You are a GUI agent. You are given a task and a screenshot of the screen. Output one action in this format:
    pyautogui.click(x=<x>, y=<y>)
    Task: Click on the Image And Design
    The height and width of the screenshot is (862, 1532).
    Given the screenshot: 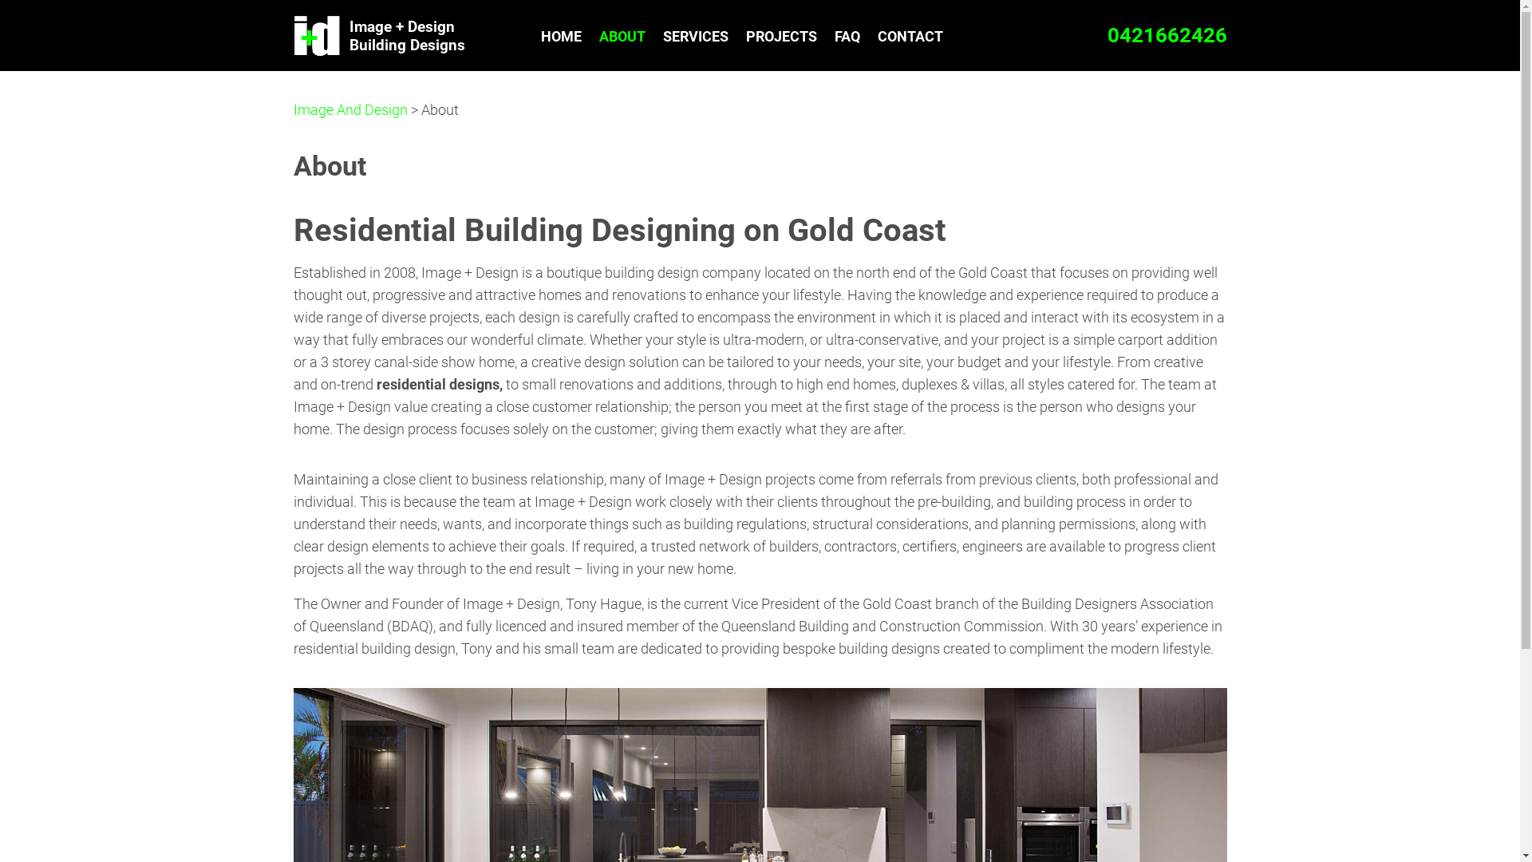 What is the action you would take?
    pyautogui.click(x=318, y=35)
    